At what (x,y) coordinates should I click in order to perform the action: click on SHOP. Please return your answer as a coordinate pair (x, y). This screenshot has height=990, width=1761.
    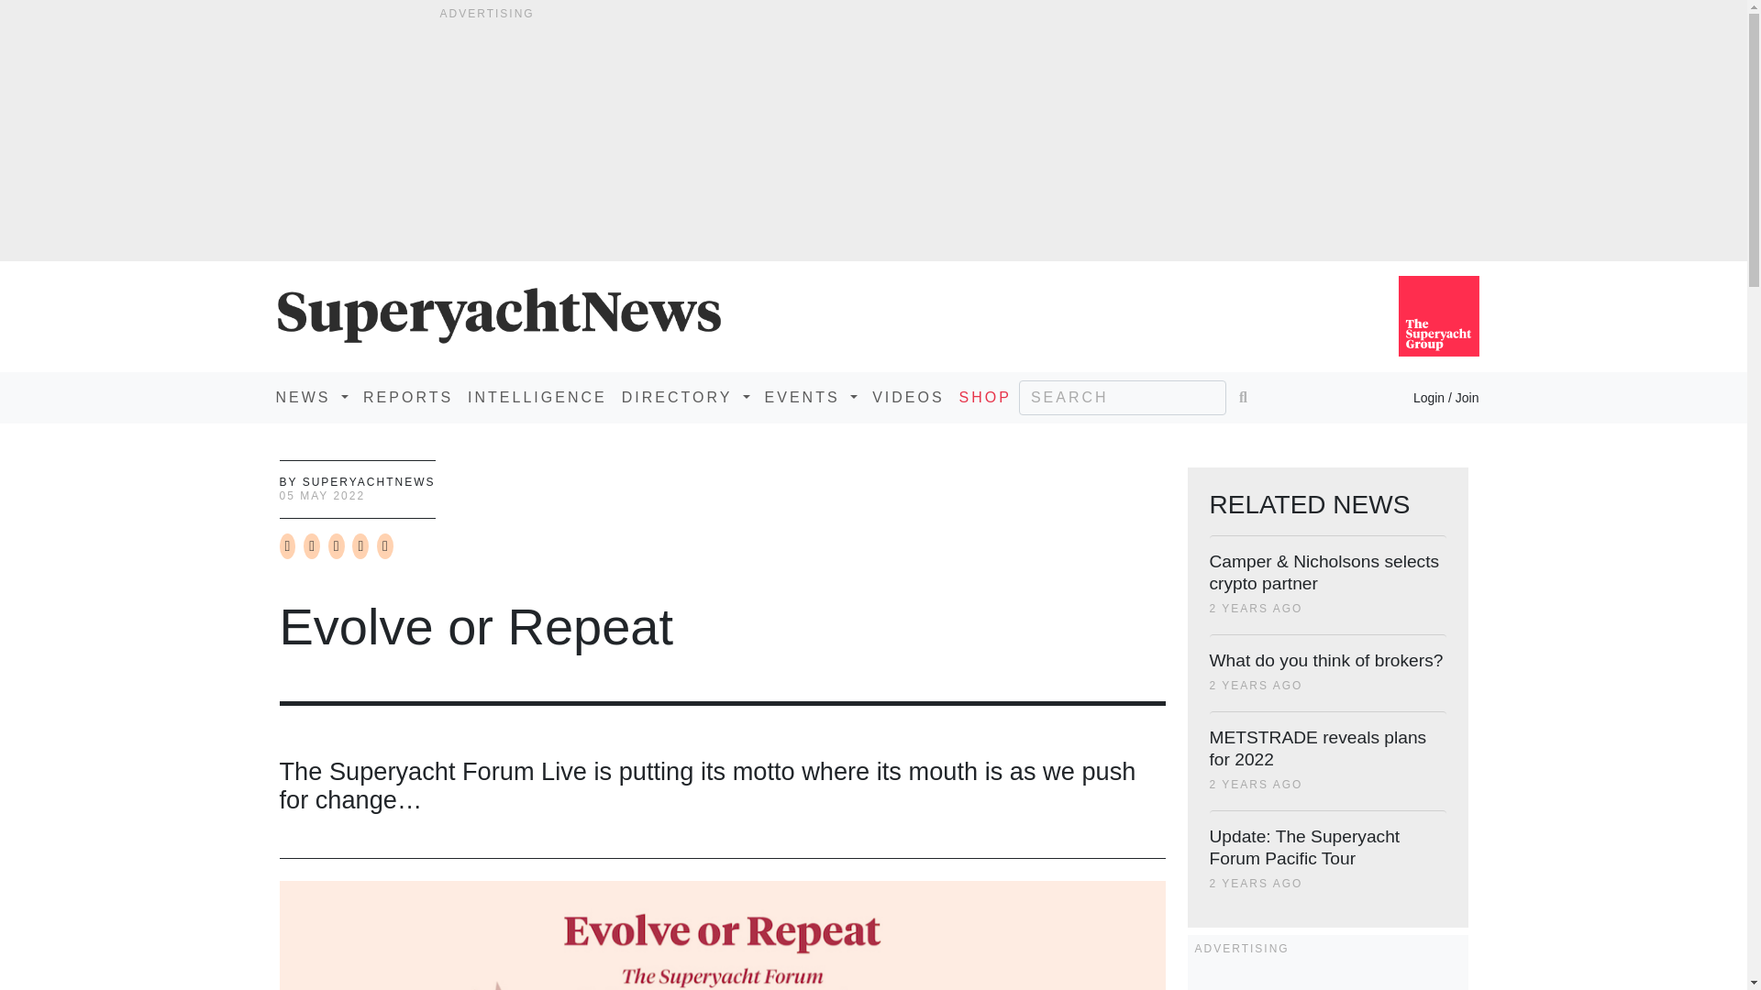
    Looking at the image, I should click on (985, 397).